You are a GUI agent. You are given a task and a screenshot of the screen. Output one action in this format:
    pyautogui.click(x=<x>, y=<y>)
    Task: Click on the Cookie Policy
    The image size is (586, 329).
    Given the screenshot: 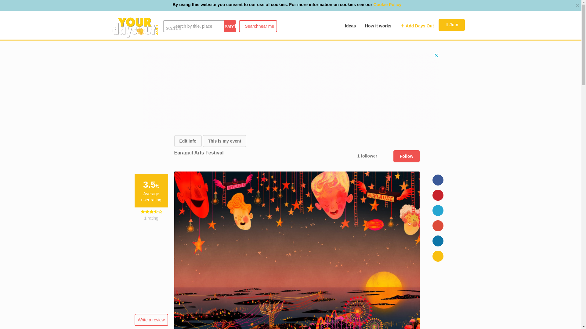 What is the action you would take?
    pyautogui.click(x=388, y=4)
    